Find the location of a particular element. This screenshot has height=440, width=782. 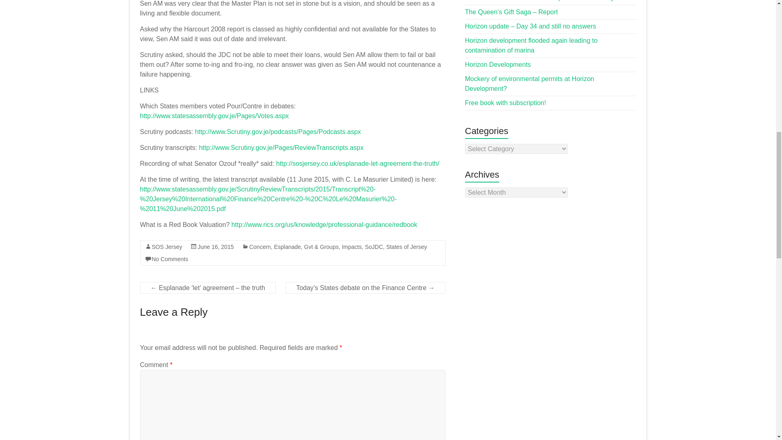

4:57 pm is located at coordinates (216, 247).